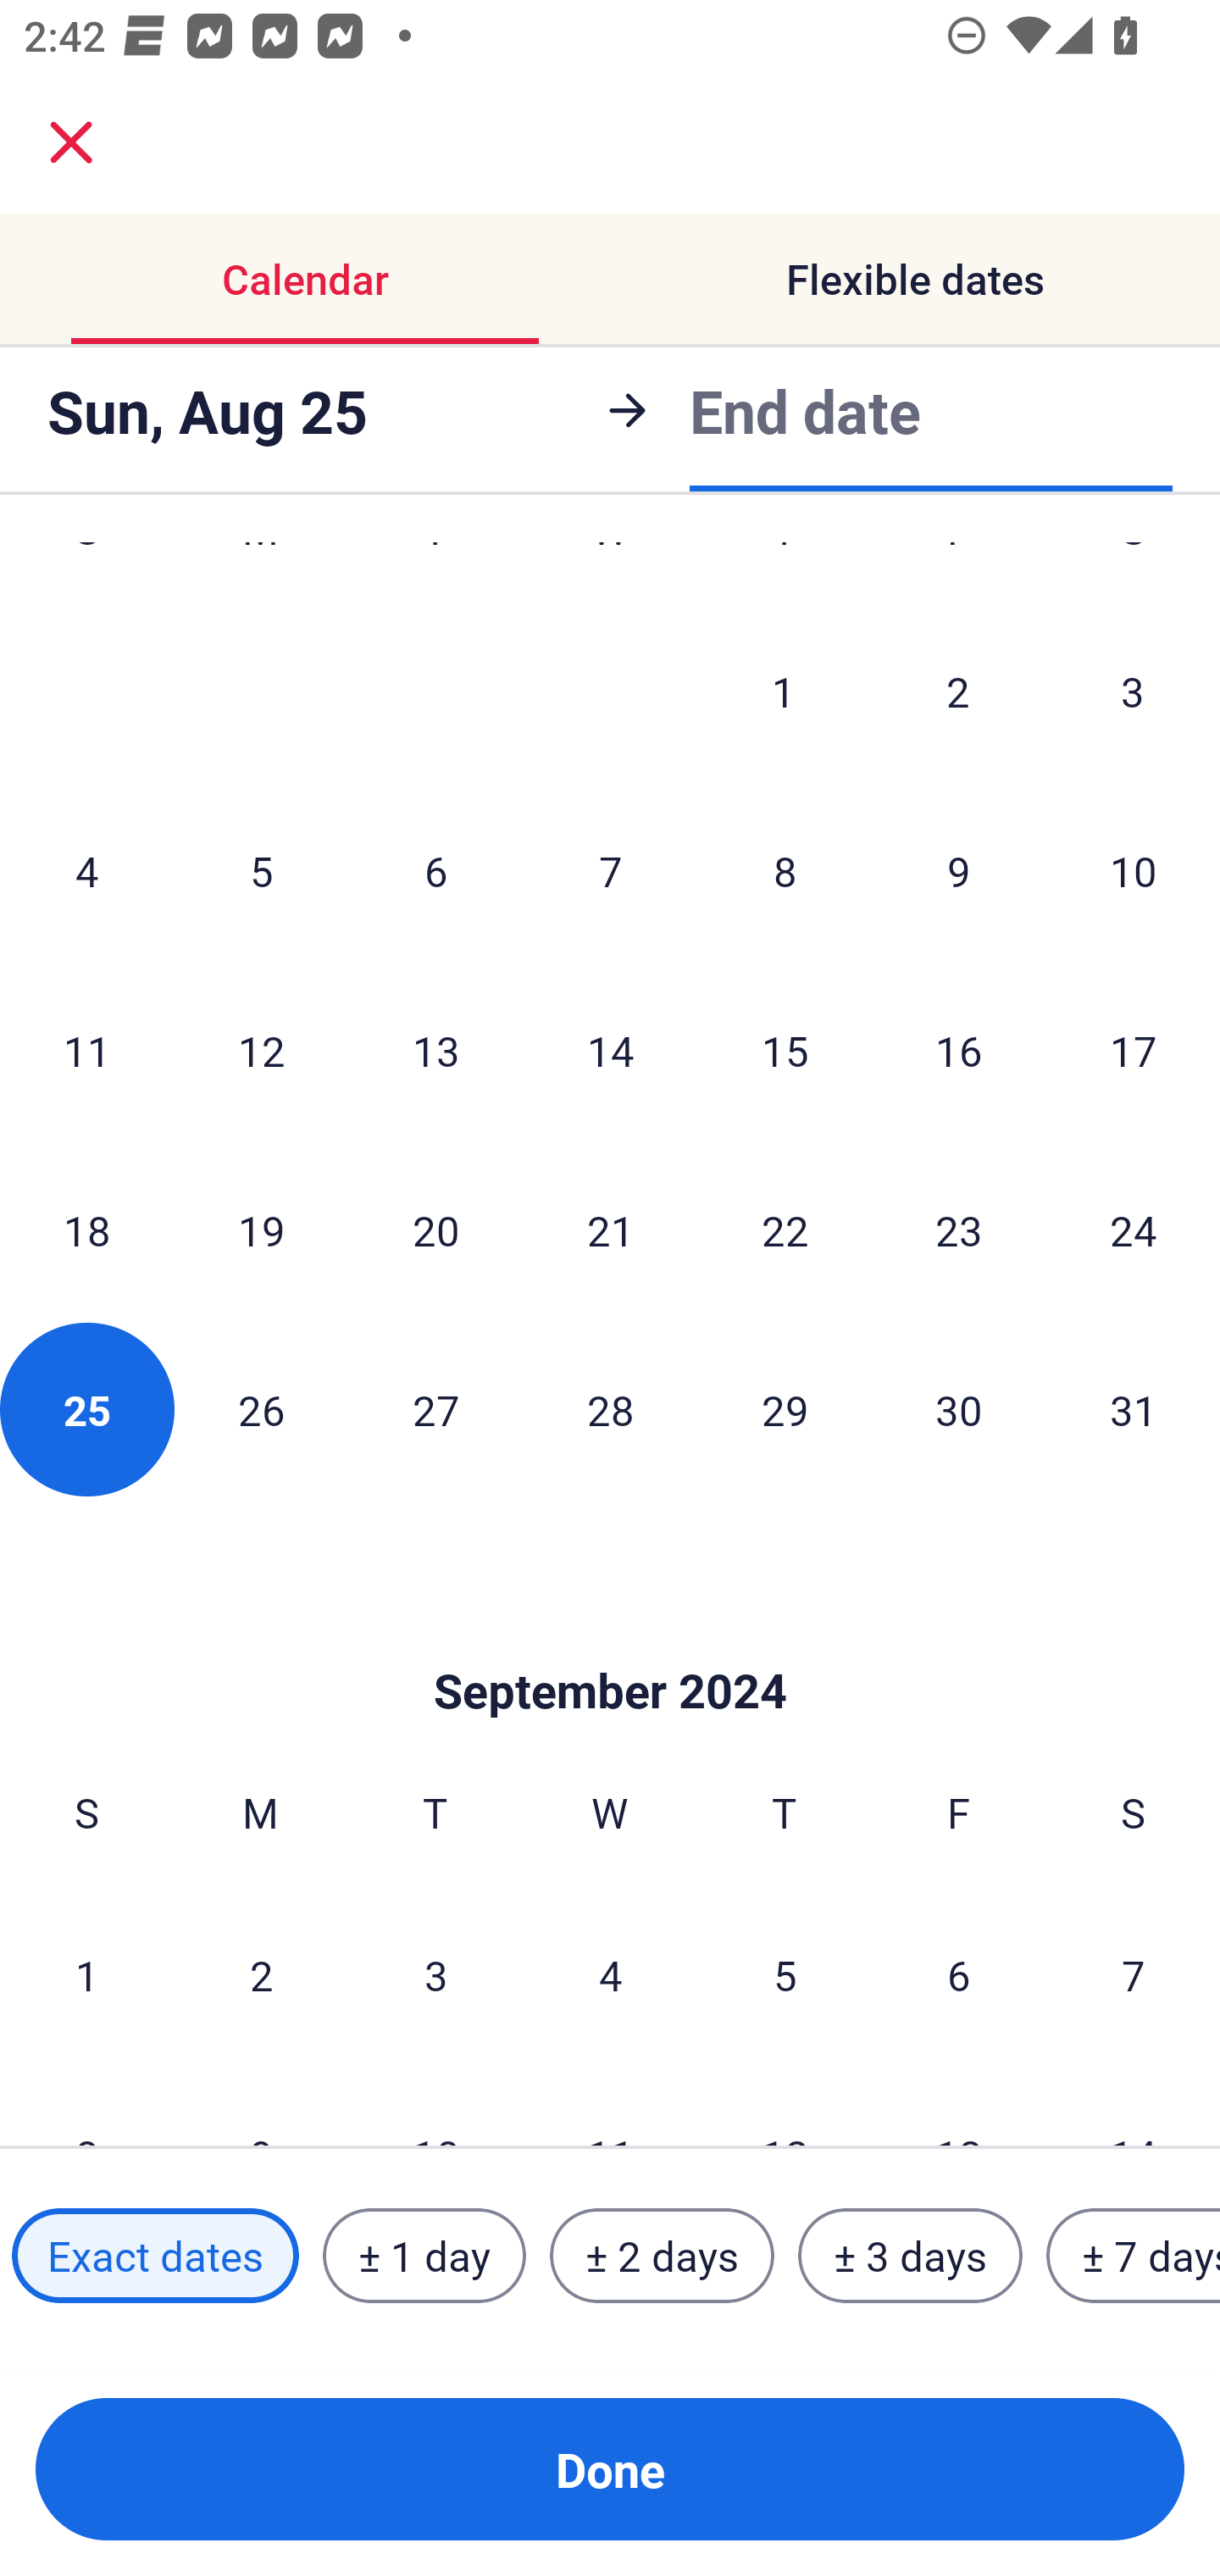  What do you see at coordinates (1134, 1049) in the screenshot?
I see `17 Saturday, August 17, 2024` at bounding box center [1134, 1049].